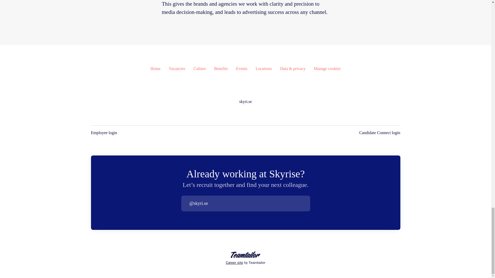 The image size is (495, 278). Describe the element at coordinates (263, 68) in the screenshot. I see `Locations` at that location.